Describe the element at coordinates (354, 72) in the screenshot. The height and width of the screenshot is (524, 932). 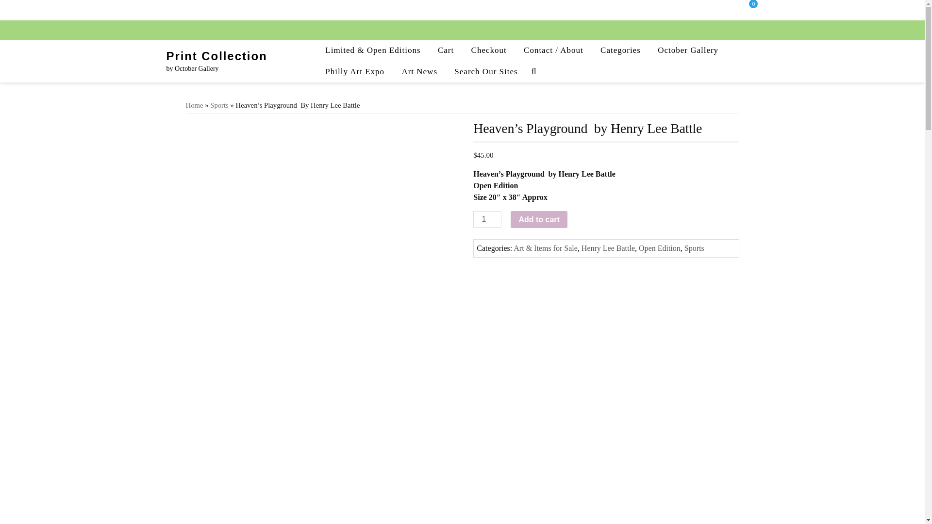
I see `Philly Art Expo` at that location.